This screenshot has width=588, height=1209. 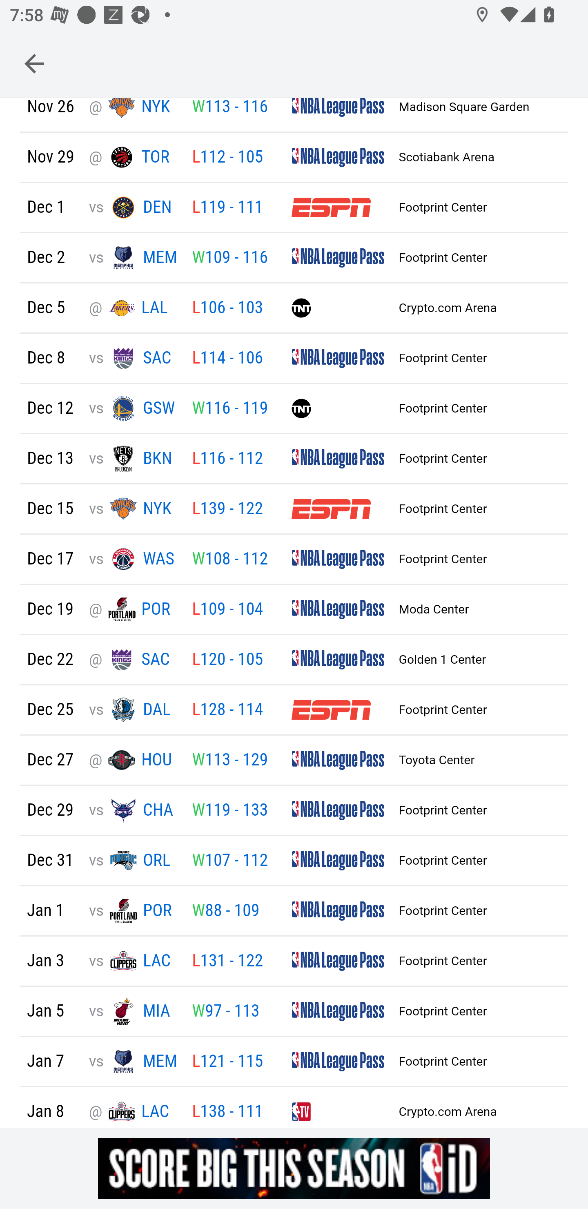 I want to click on @ TOR Logo TOR @ TOR Logo TOR, so click(x=133, y=159).